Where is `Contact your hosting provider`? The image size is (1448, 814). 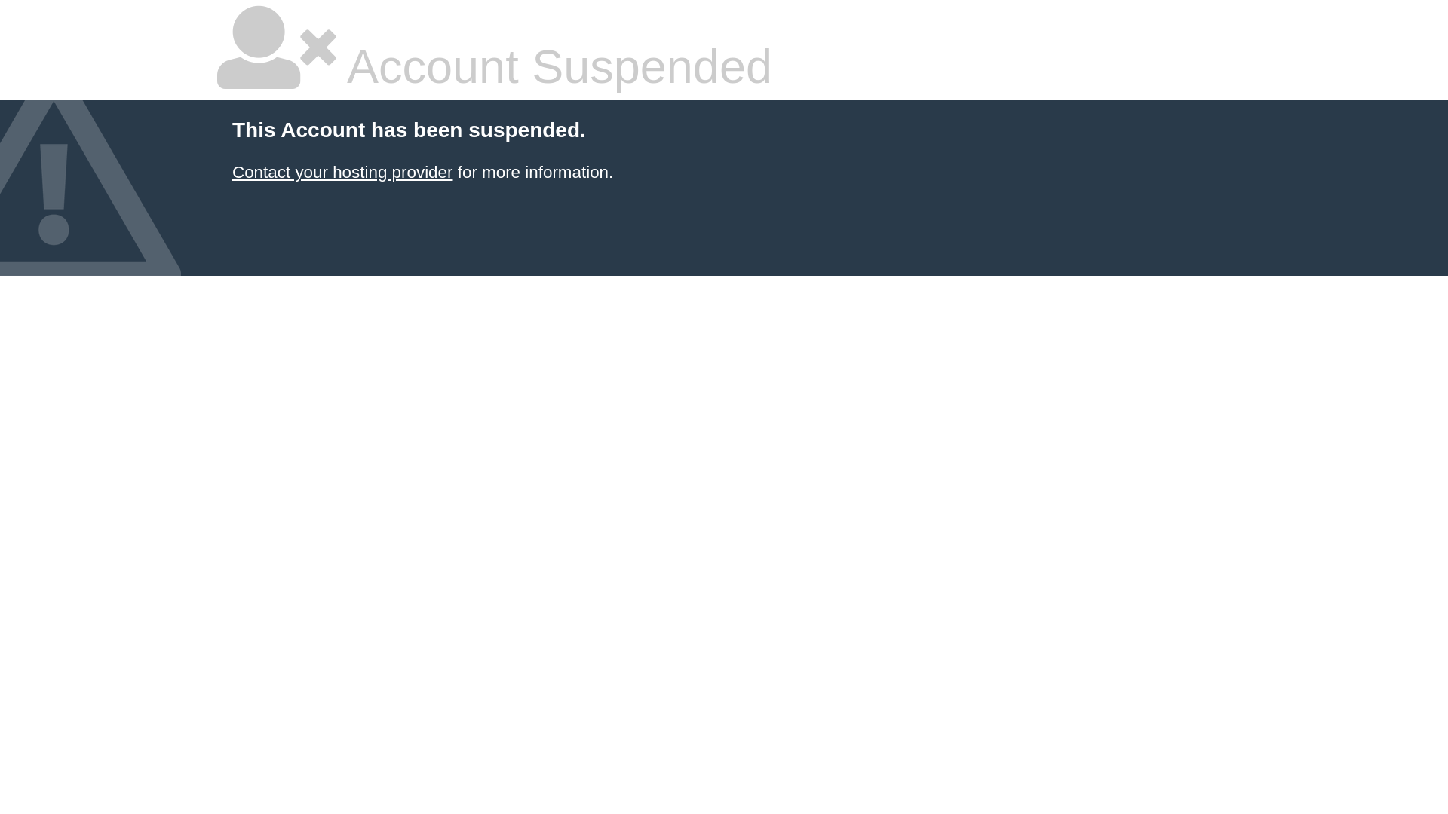
Contact your hosting provider is located at coordinates (342, 172).